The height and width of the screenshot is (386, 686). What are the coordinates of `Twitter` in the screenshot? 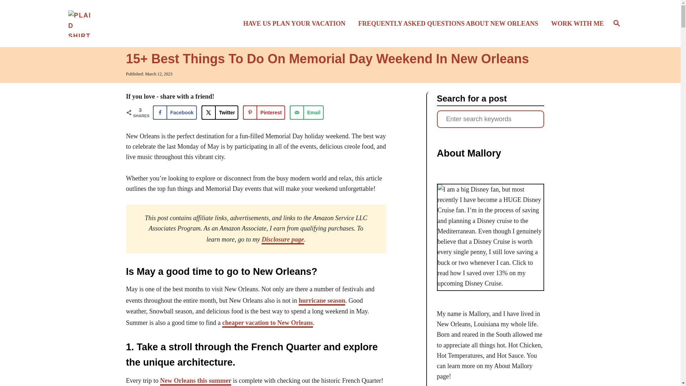 It's located at (220, 112).